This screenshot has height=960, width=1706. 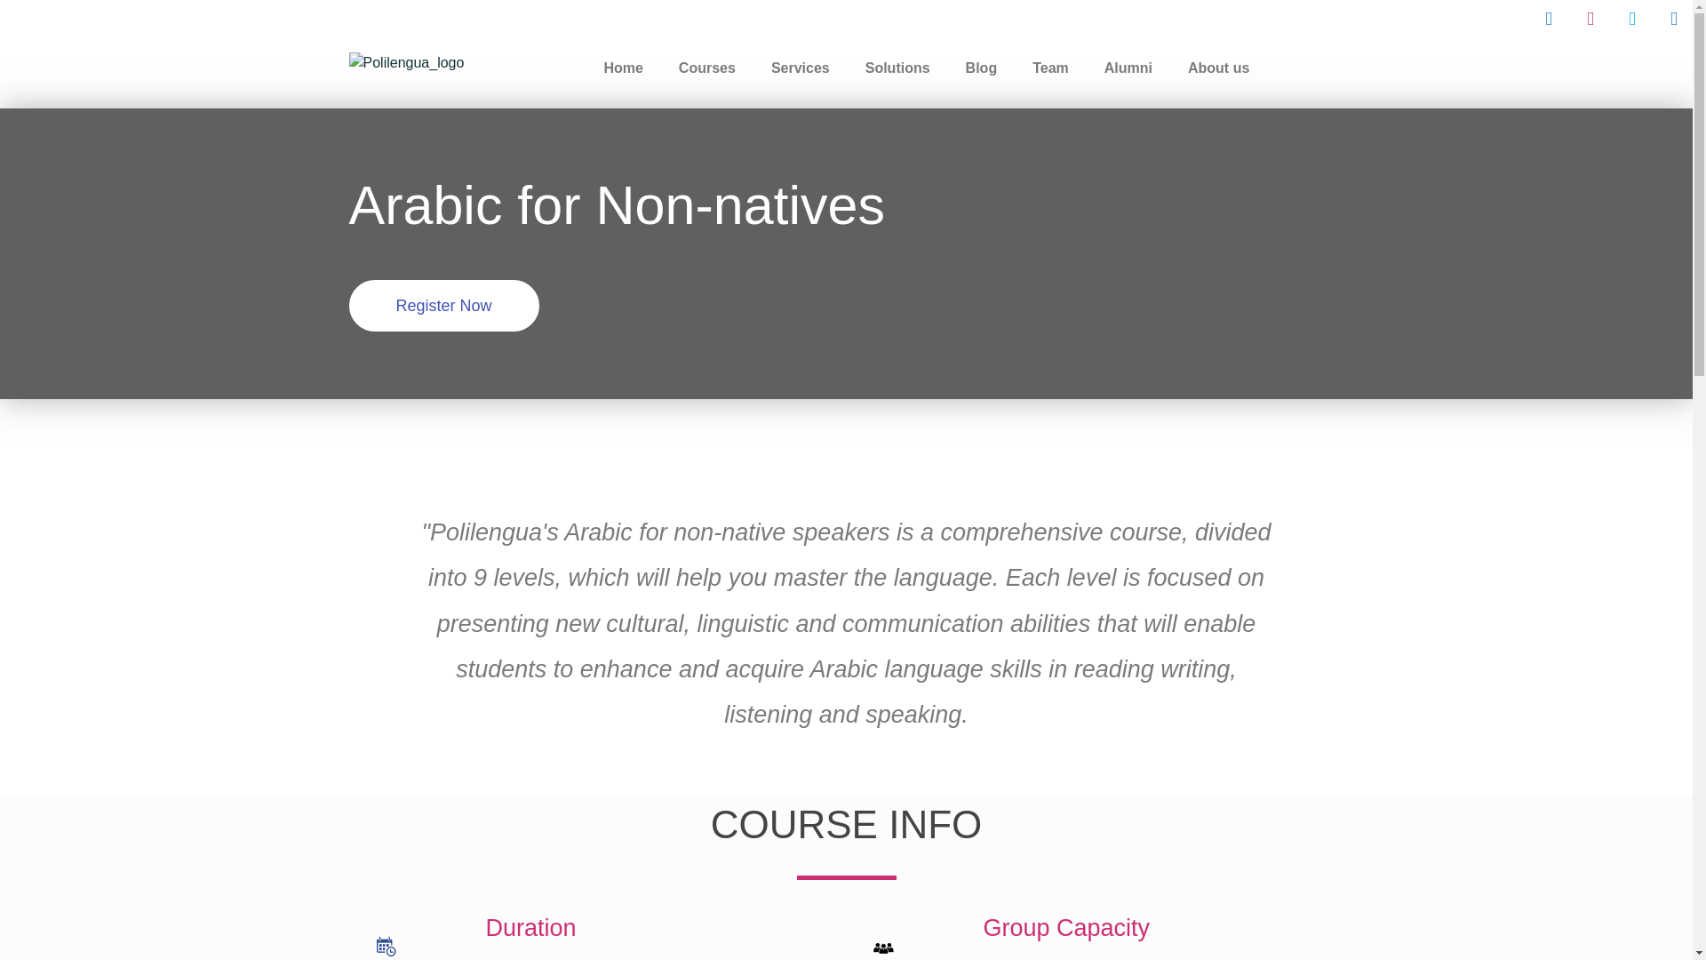 I want to click on Solutions, so click(x=897, y=68).